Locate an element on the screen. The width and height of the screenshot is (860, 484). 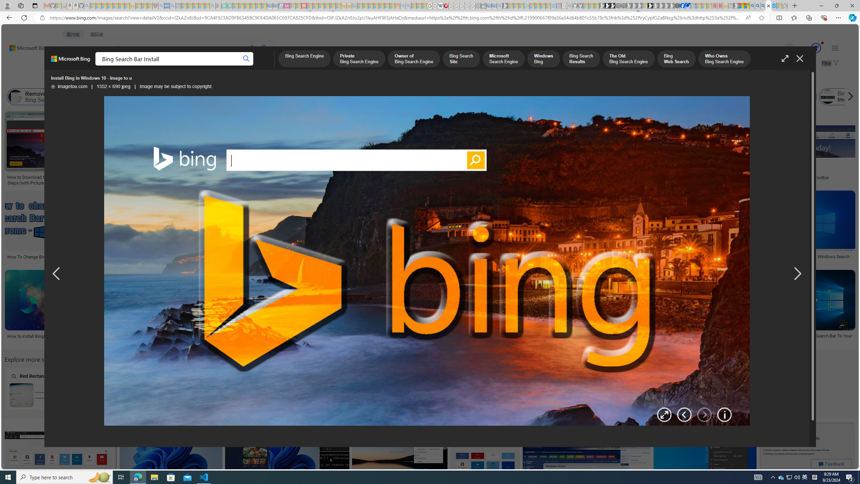
Install Bing as My Homepage is located at coordinates (393, 97).